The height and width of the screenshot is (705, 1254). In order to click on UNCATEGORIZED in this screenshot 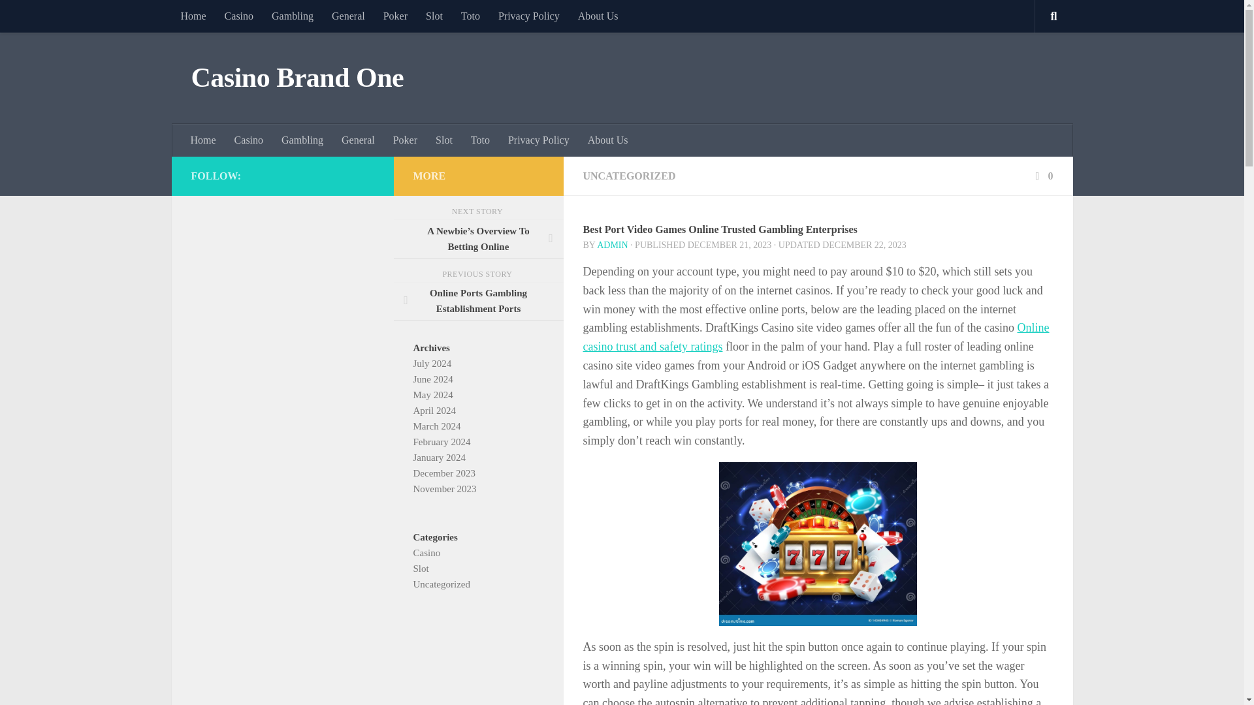, I will do `click(629, 176)`.